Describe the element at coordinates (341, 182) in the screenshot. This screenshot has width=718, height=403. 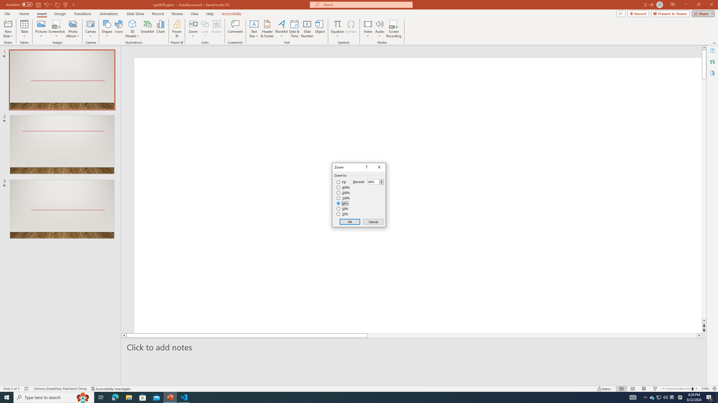
I see `Fit` at that location.